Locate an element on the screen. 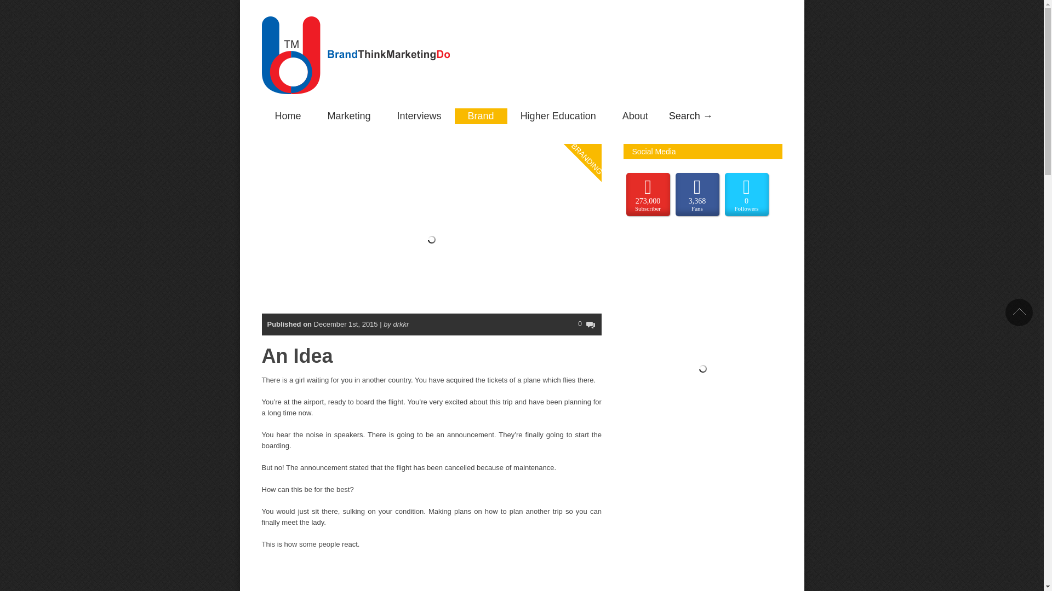 Image resolution: width=1052 pixels, height=591 pixels. Brand is located at coordinates (481, 116).